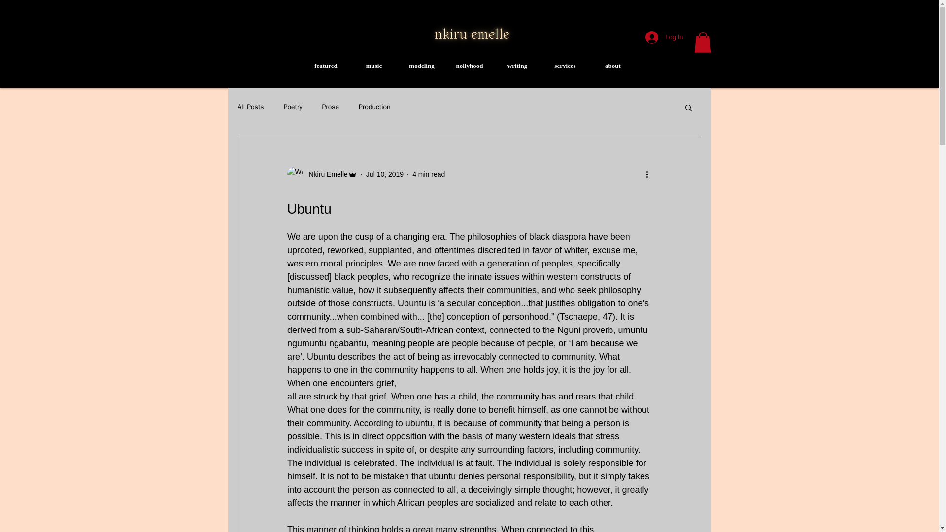 This screenshot has width=946, height=532. I want to click on featured, so click(326, 66).